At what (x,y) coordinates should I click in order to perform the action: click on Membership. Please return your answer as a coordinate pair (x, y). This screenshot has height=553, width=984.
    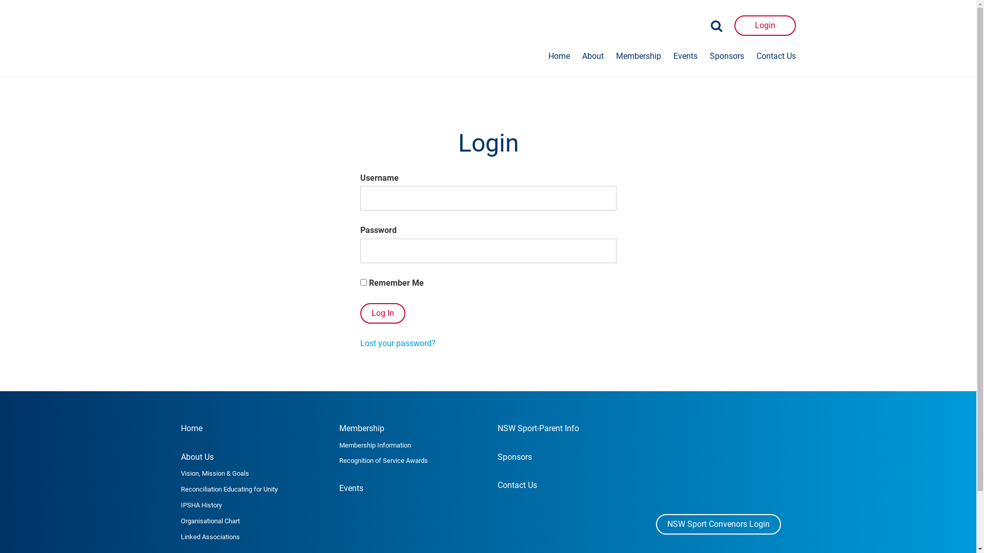
    Looking at the image, I should click on (639, 56).